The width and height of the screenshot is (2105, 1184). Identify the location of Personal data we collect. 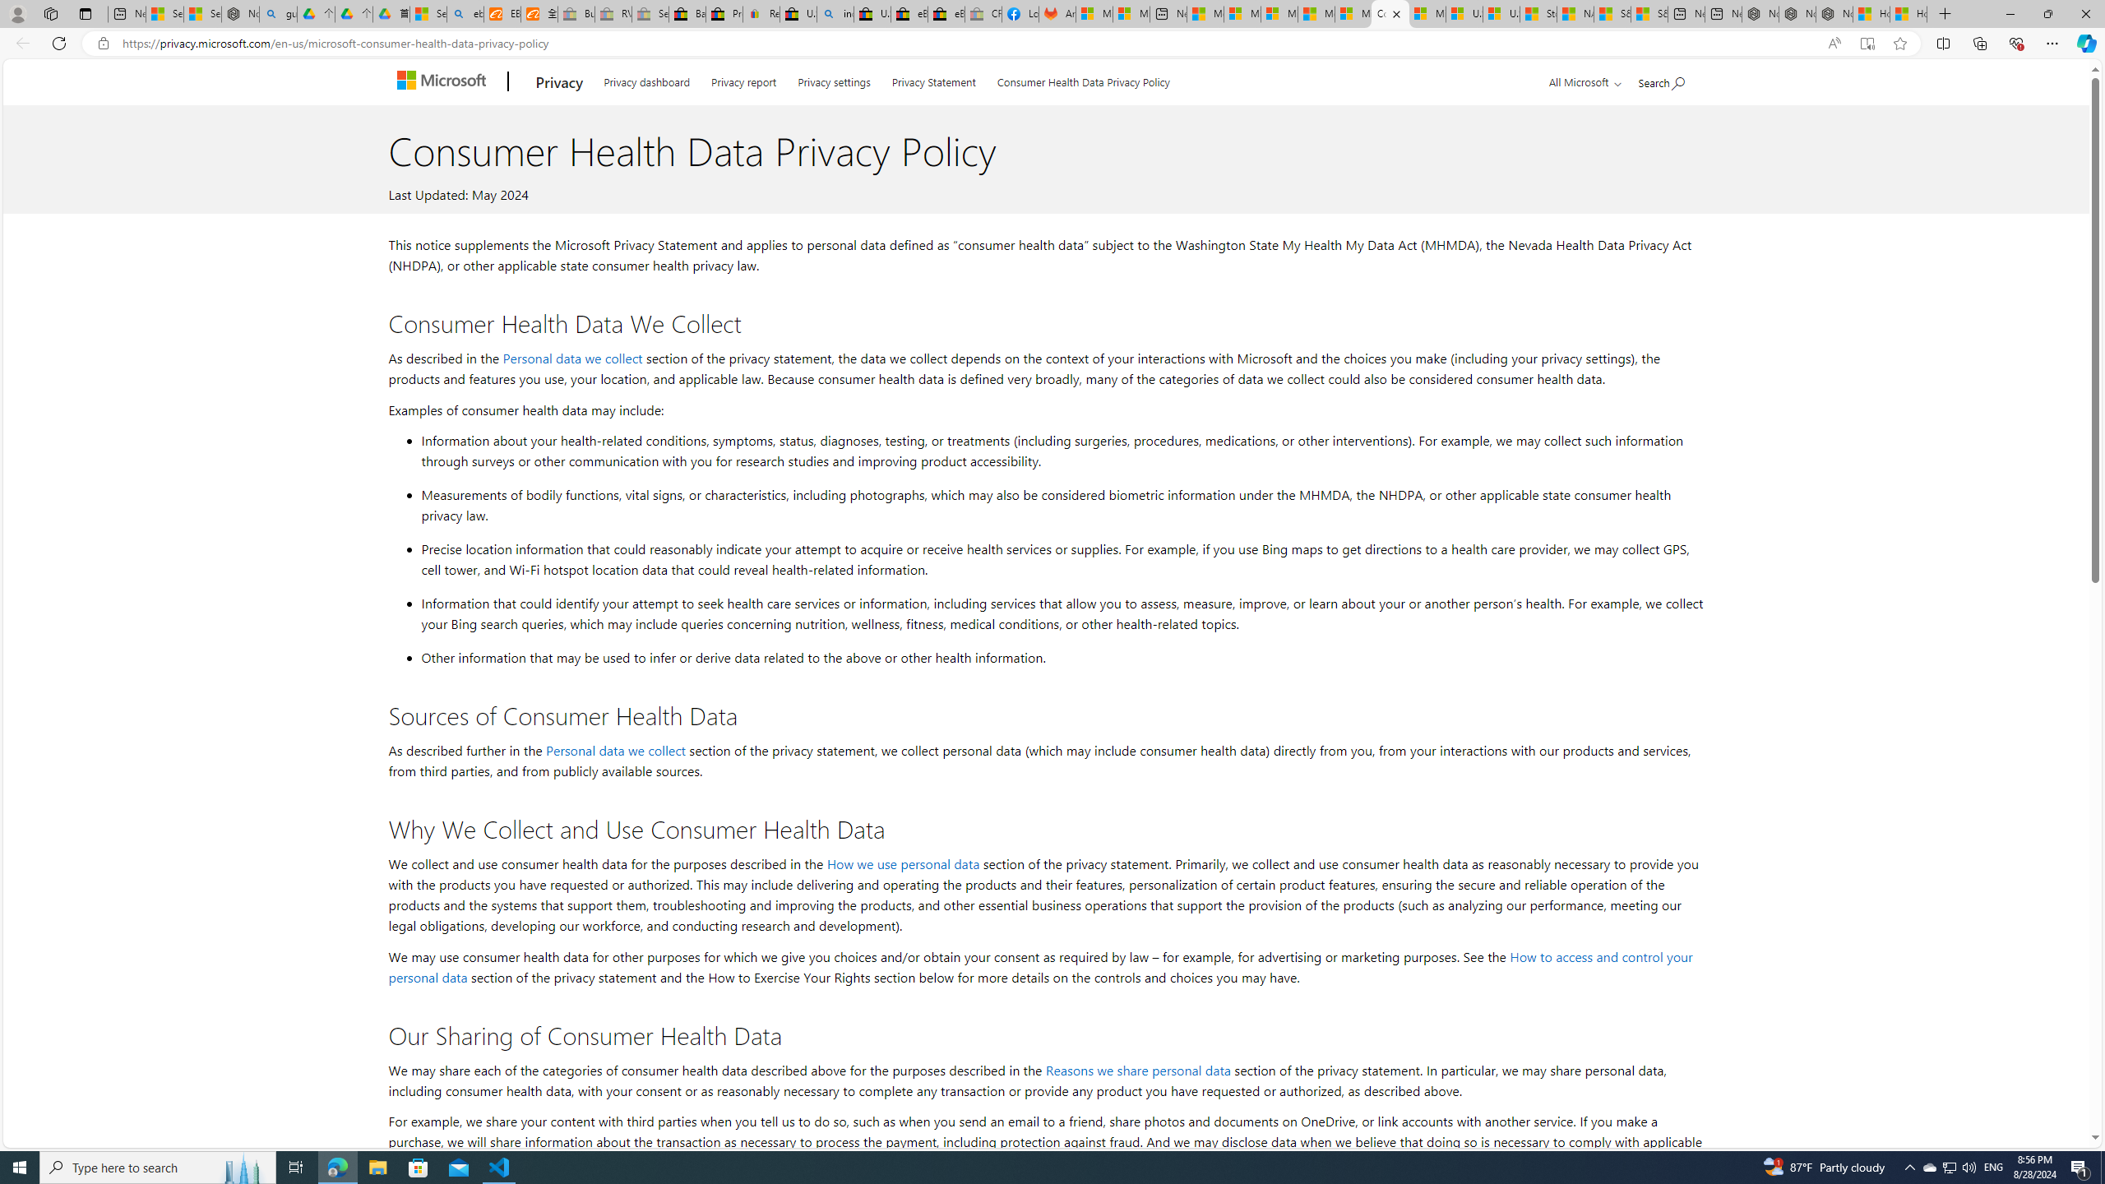
(615, 750).